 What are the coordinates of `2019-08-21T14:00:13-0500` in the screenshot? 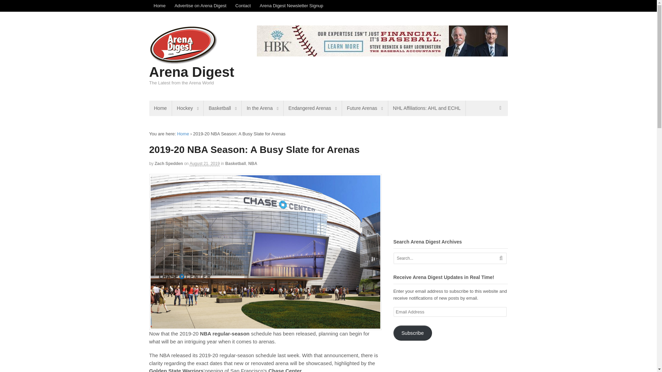 It's located at (204, 163).